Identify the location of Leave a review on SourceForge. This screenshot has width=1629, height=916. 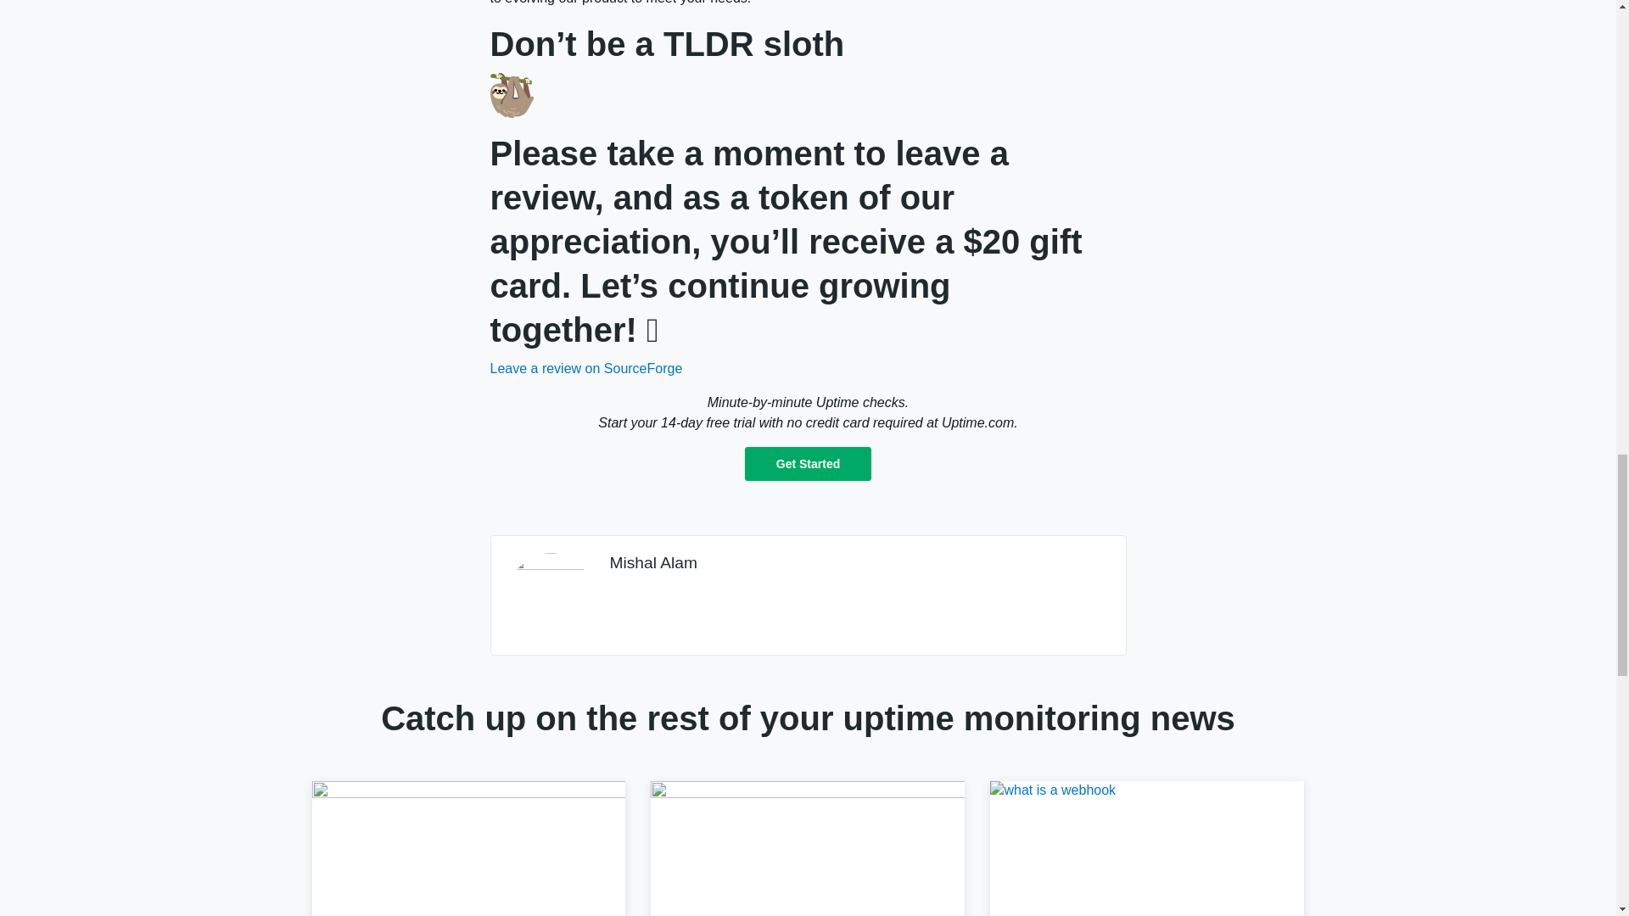
(585, 368).